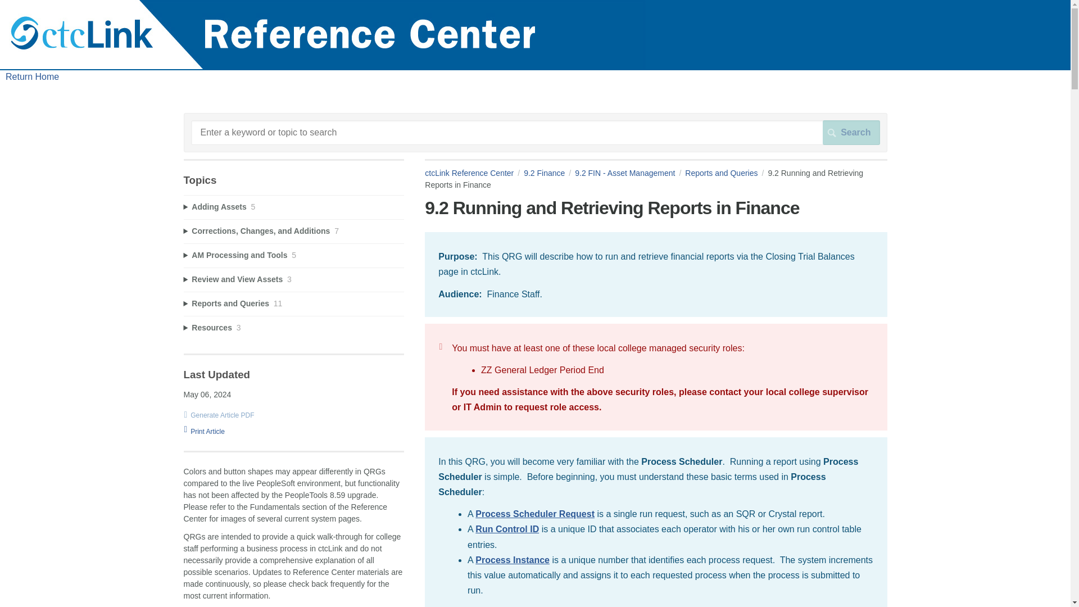 This screenshot has height=607, width=1079. I want to click on ctcLink Reference Center, so click(474, 173).